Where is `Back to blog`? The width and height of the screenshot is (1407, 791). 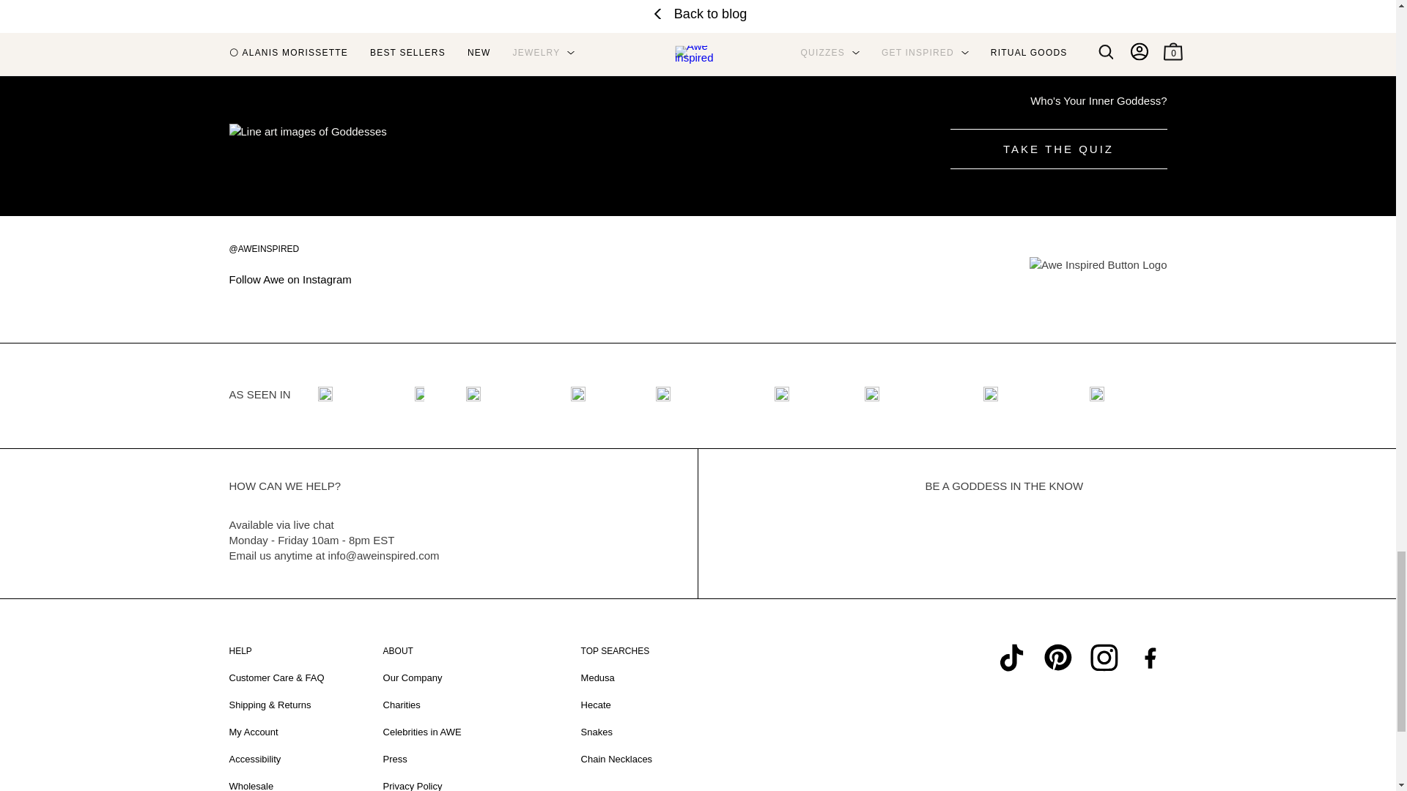 Back to blog is located at coordinates (698, 13).